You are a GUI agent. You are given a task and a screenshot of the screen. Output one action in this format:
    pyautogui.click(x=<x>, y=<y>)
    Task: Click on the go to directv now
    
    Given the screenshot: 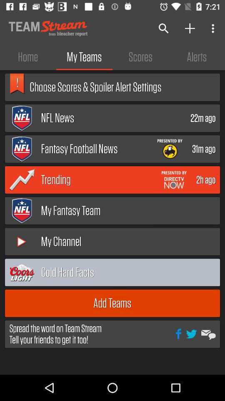 What is the action you would take?
    pyautogui.click(x=174, y=180)
    